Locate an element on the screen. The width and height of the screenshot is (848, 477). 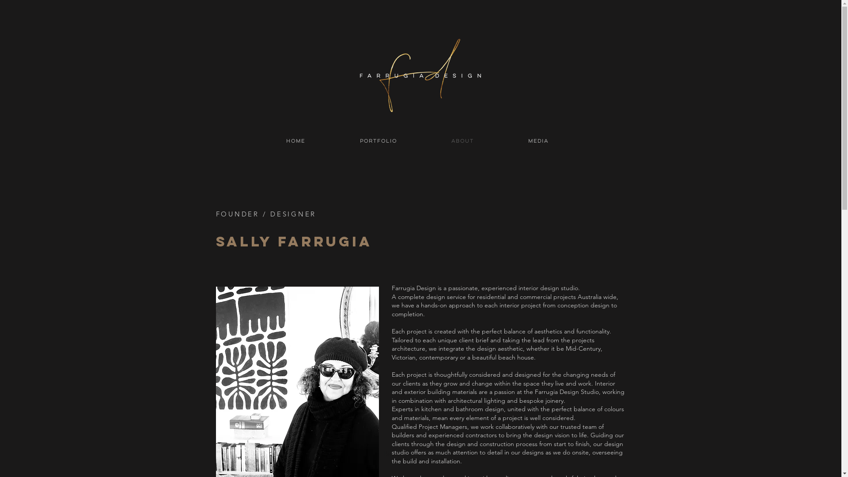
MEDIA is located at coordinates (538, 141).